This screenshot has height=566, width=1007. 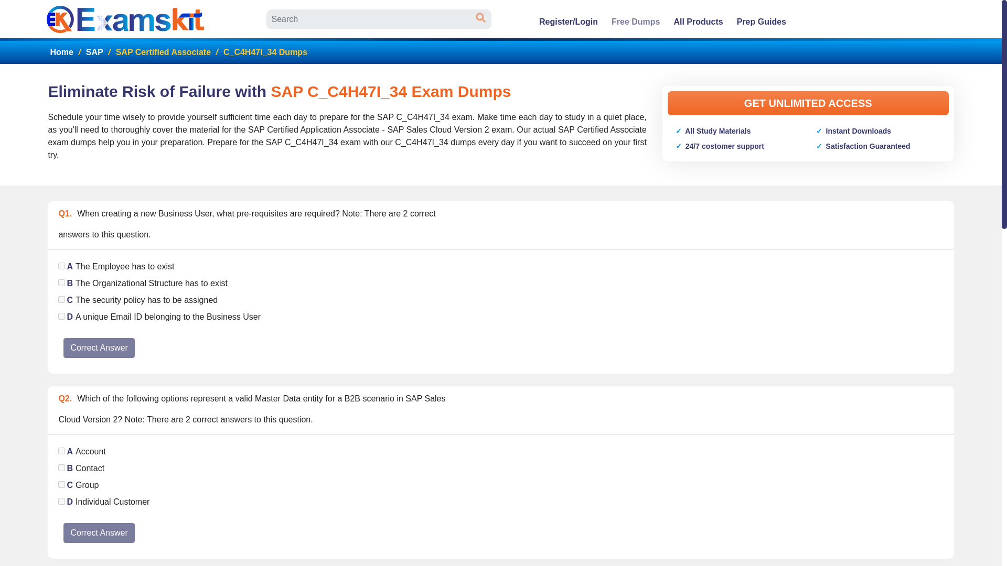 What do you see at coordinates (62, 299) in the screenshot?
I see `C` at bounding box center [62, 299].